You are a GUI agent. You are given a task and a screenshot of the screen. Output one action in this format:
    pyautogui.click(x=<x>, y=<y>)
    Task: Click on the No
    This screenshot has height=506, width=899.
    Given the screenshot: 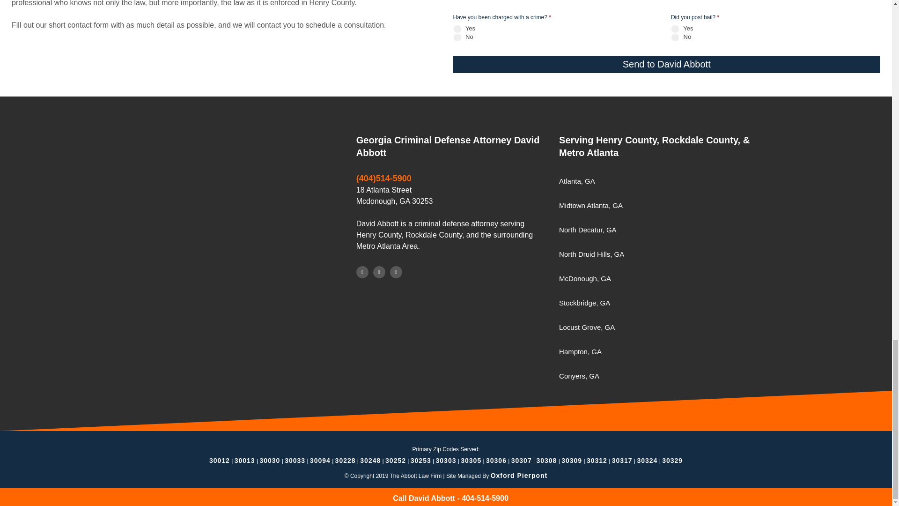 What is the action you would take?
    pyautogui.click(x=457, y=37)
    